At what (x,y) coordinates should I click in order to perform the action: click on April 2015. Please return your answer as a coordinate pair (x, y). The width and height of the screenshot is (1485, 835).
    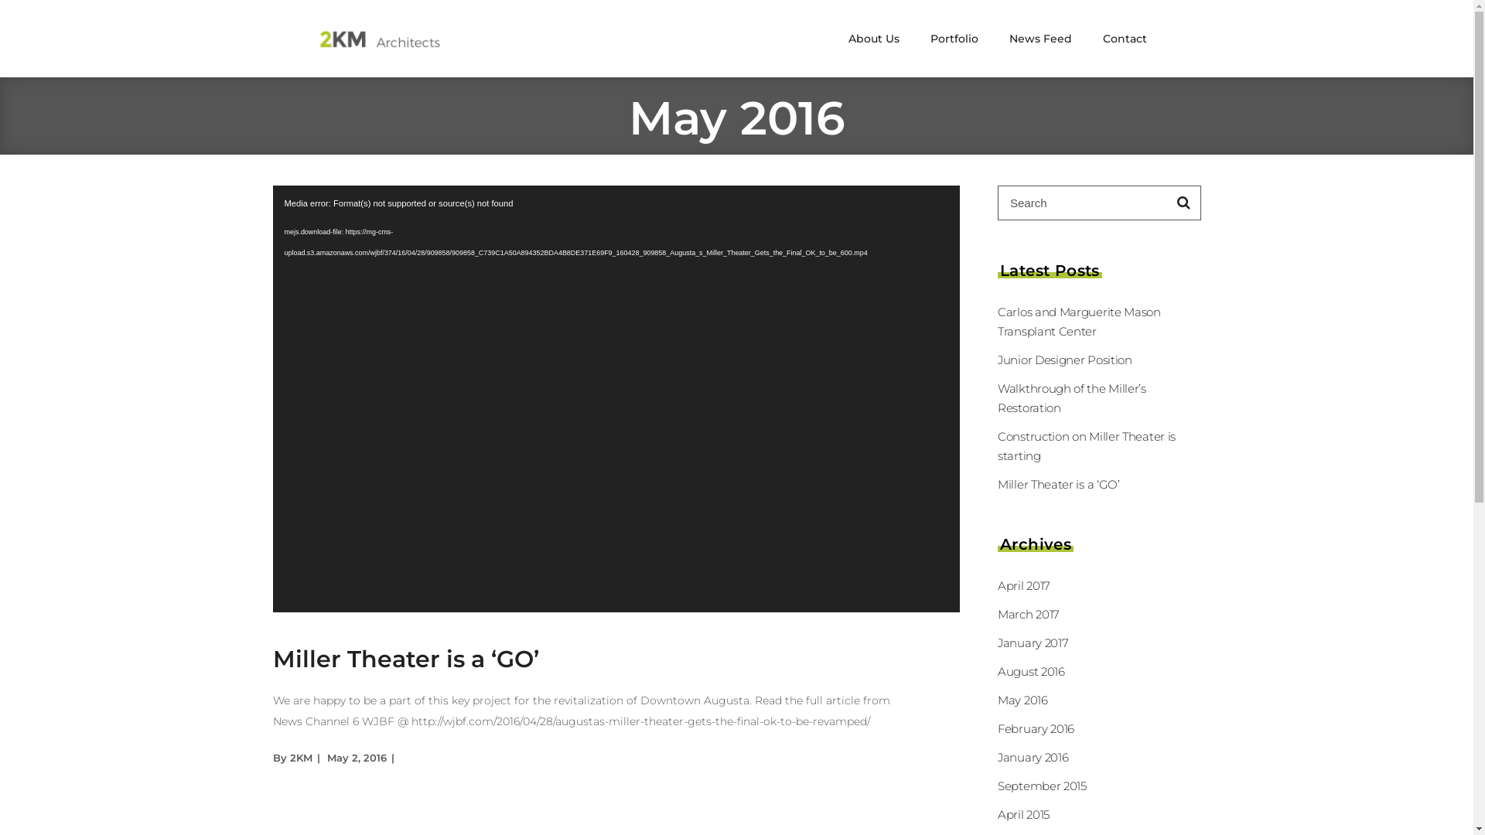
    Looking at the image, I should click on (1024, 815).